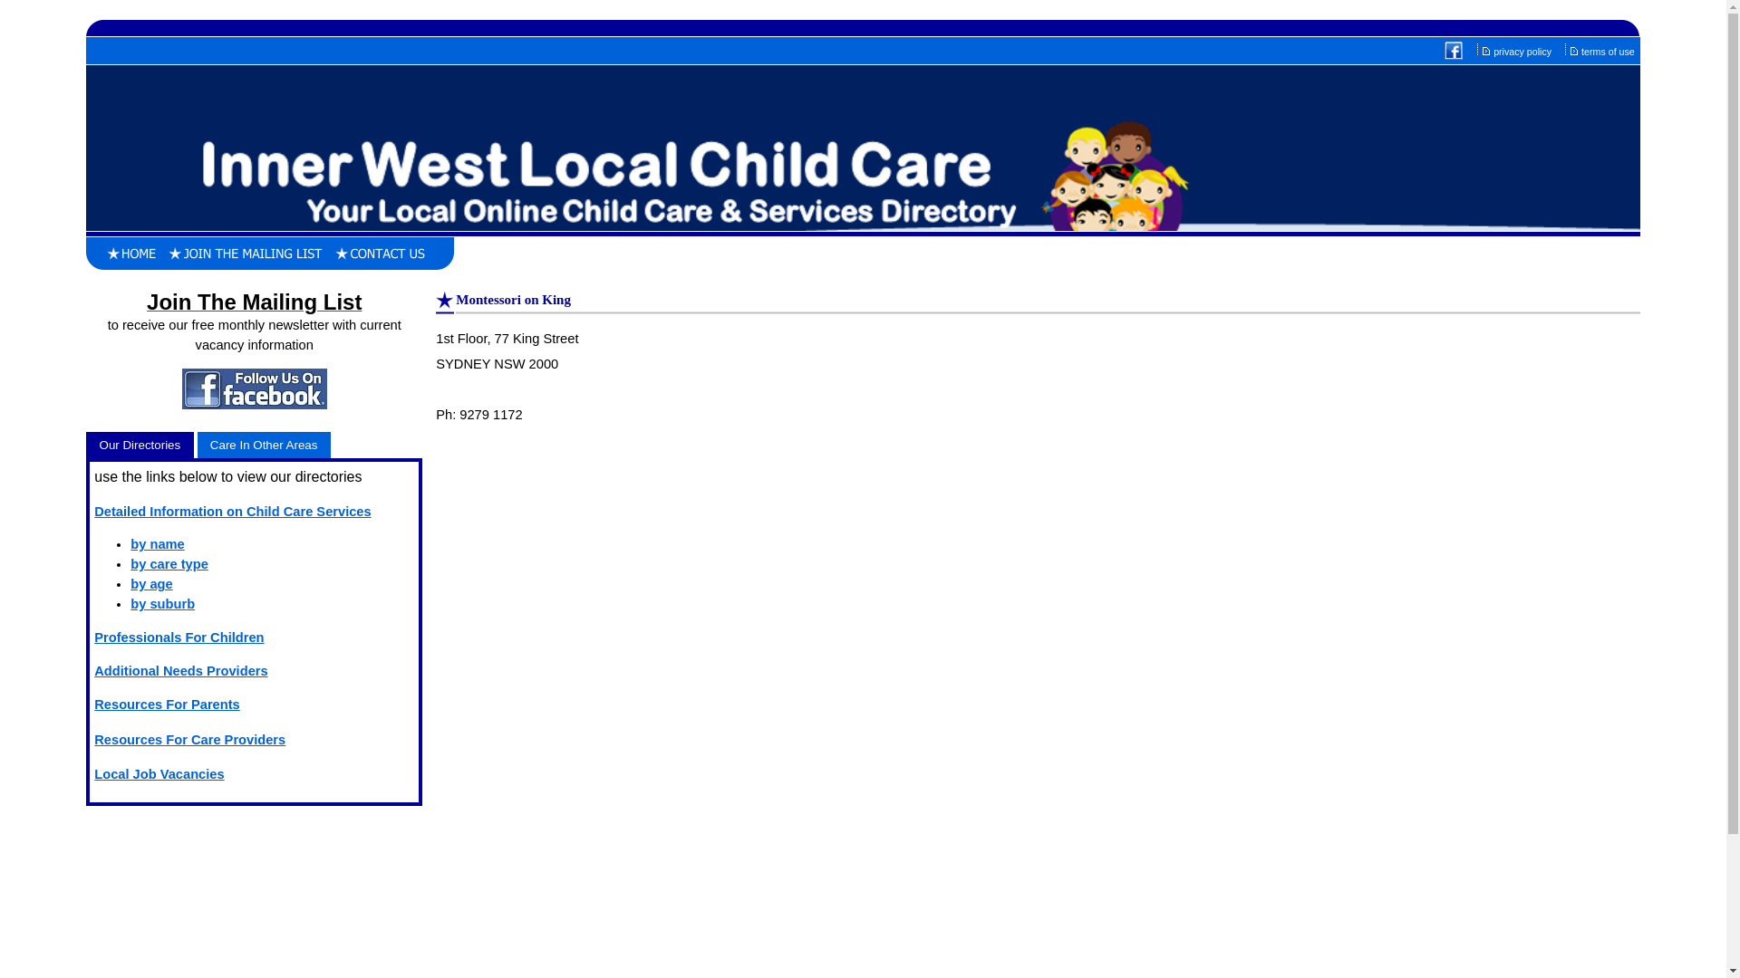 Image resolution: width=1740 pixels, height=978 pixels. Describe the element at coordinates (151, 584) in the screenshot. I see `by age` at that location.